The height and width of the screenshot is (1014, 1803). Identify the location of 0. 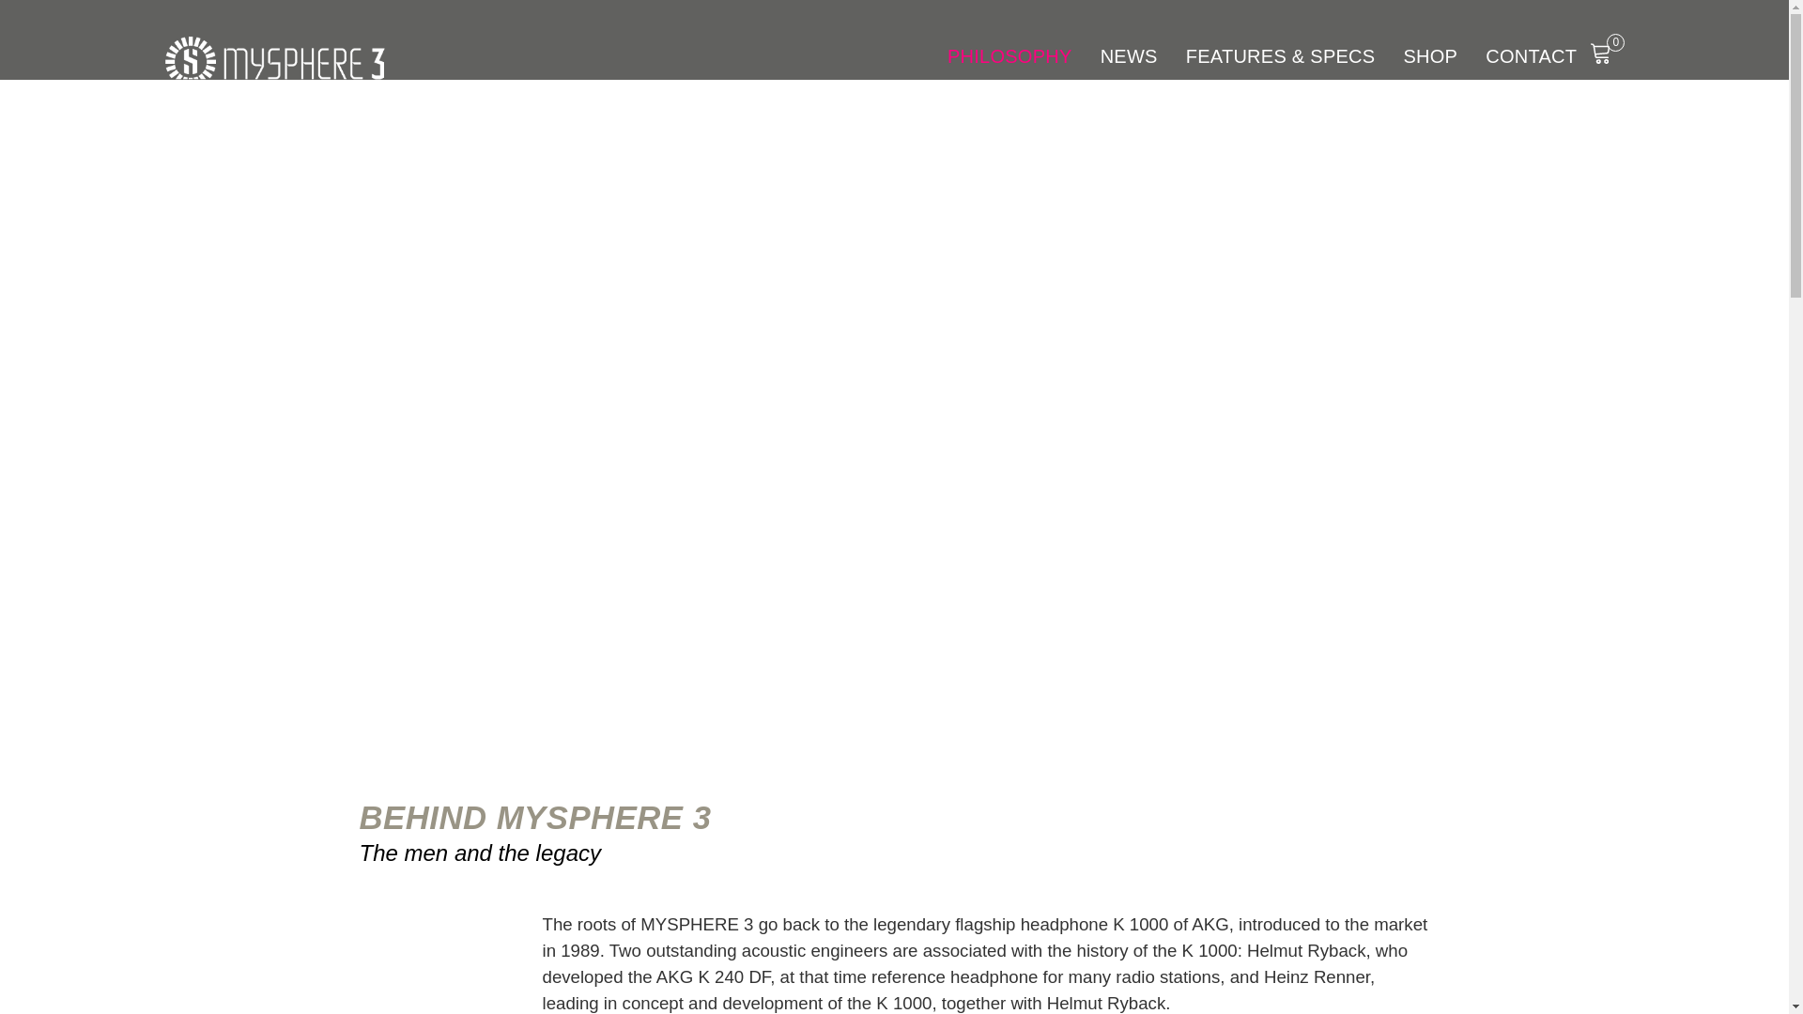
(1608, 50).